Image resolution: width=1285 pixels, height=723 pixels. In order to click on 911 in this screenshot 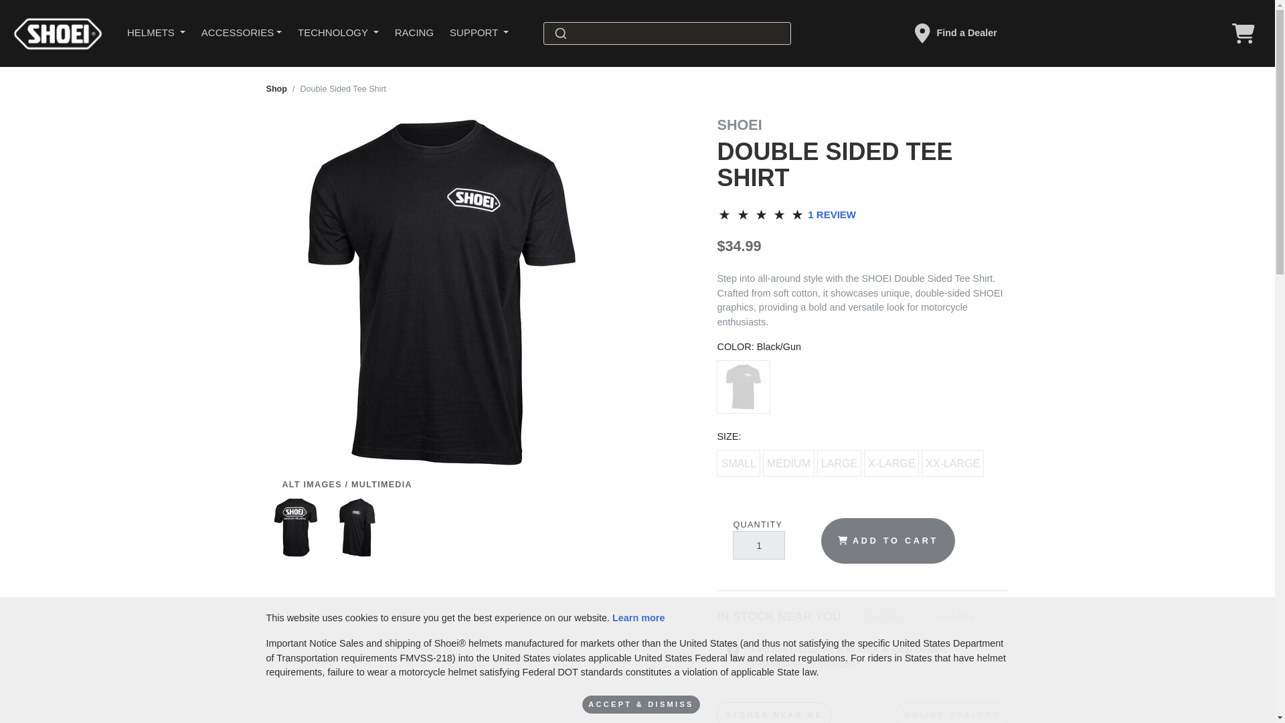, I will do `click(721, 454)`.